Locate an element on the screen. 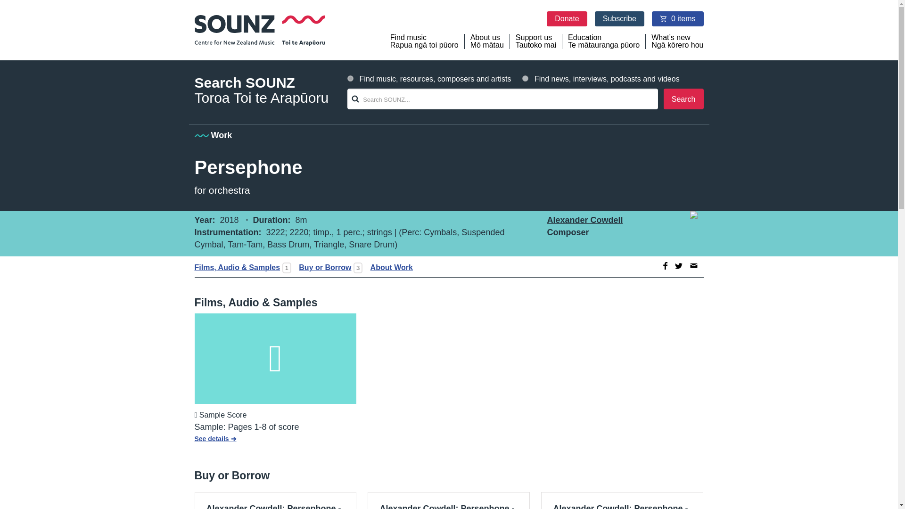 The width and height of the screenshot is (905, 509). Share to Email is located at coordinates (694, 266).